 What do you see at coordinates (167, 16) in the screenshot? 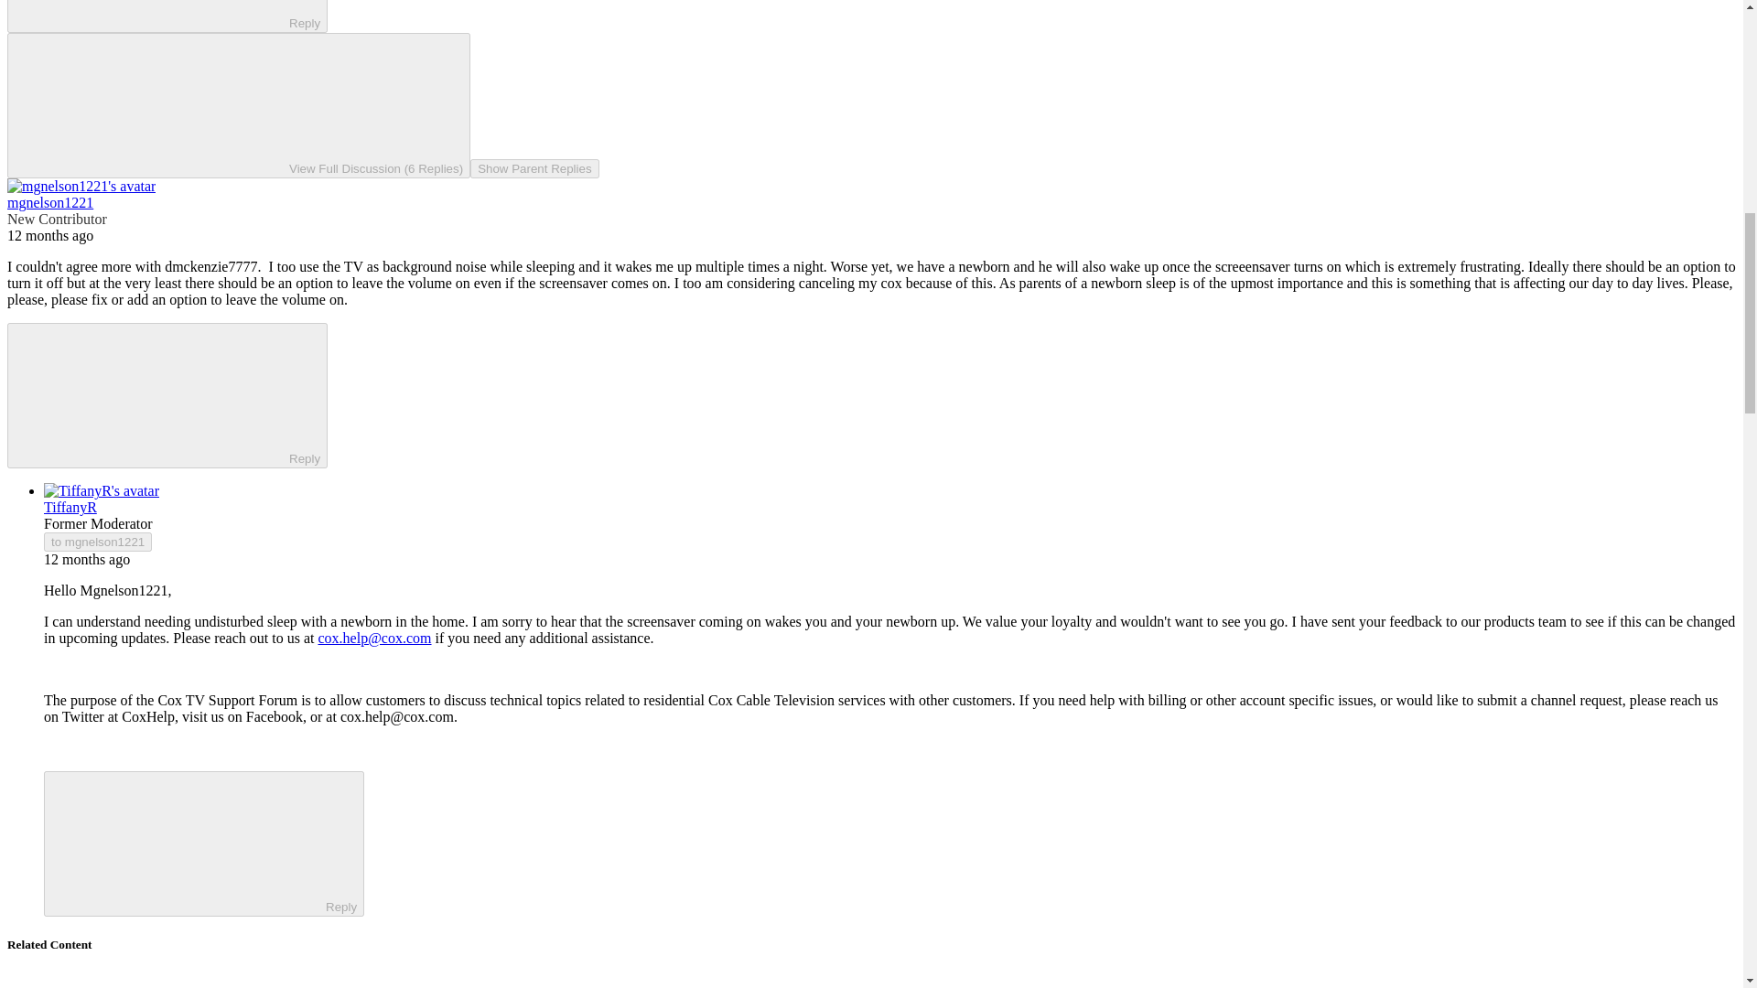
I see `ReplyReply` at bounding box center [167, 16].